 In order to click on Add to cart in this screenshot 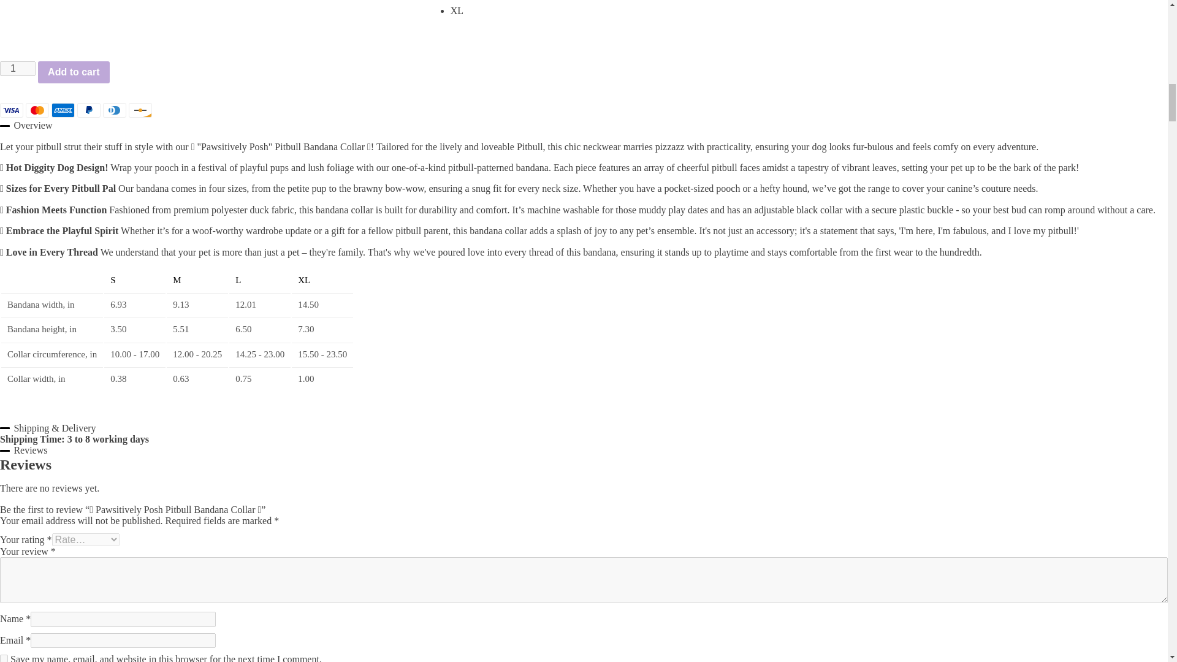, I will do `click(74, 72)`.